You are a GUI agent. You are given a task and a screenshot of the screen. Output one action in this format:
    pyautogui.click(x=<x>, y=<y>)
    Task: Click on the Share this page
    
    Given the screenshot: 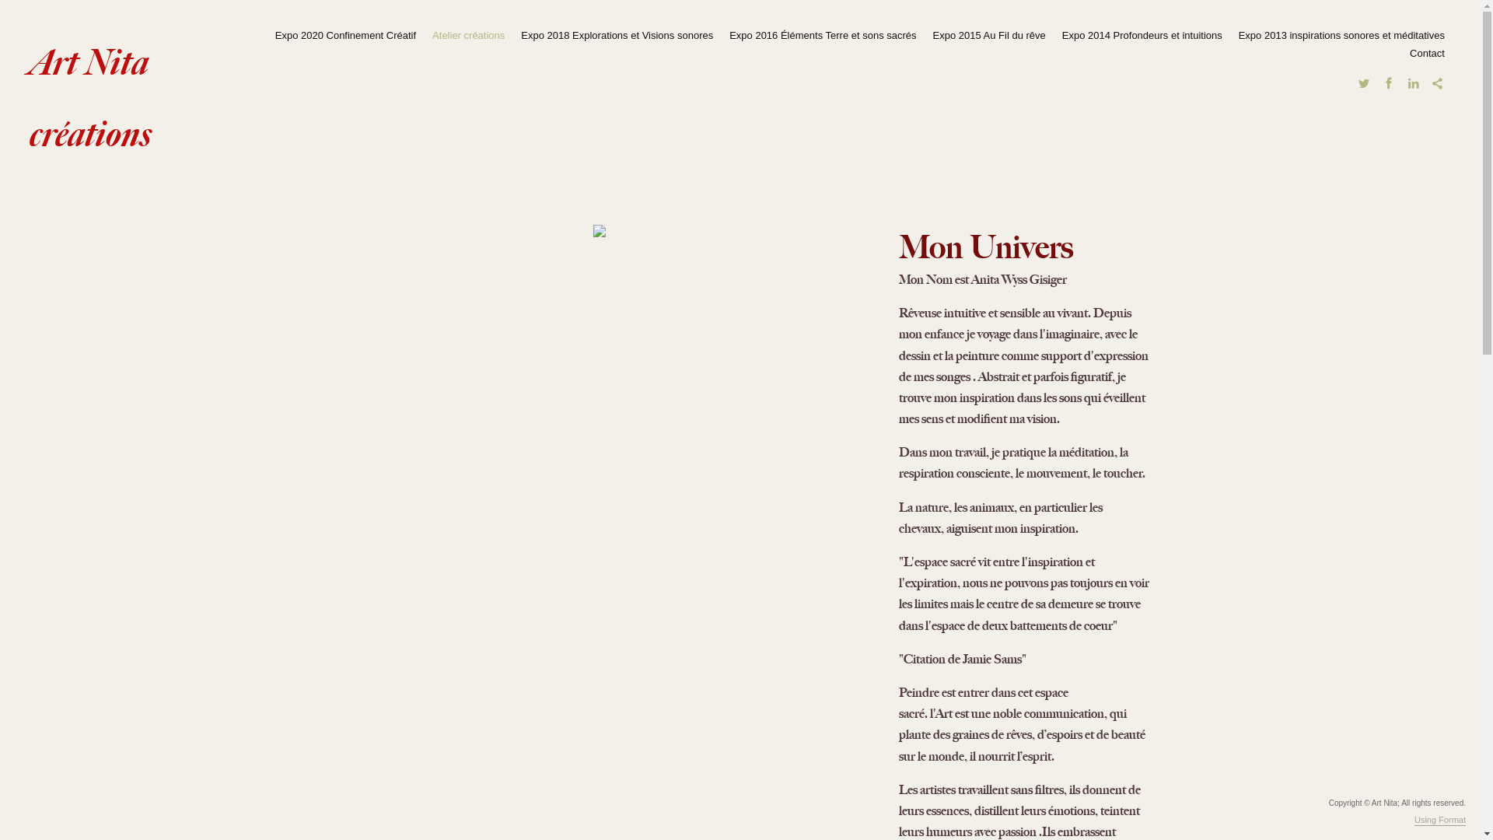 What is the action you would take?
    pyautogui.click(x=1438, y=84)
    